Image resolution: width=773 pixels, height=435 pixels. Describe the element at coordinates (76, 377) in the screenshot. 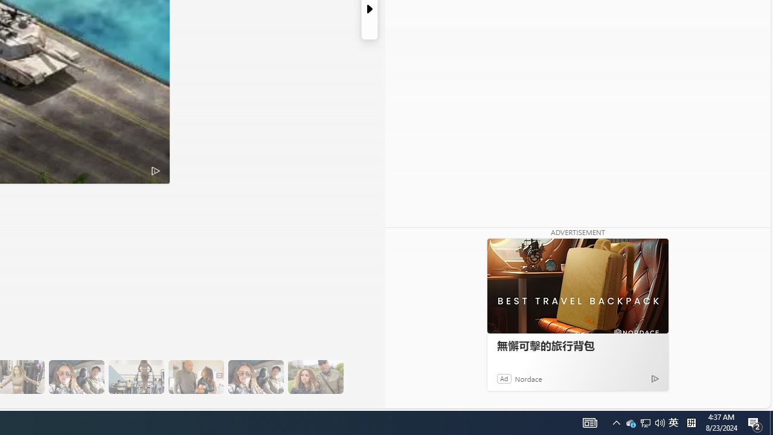

I see `16 The Couple's Program Helps with Accountability` at that location.